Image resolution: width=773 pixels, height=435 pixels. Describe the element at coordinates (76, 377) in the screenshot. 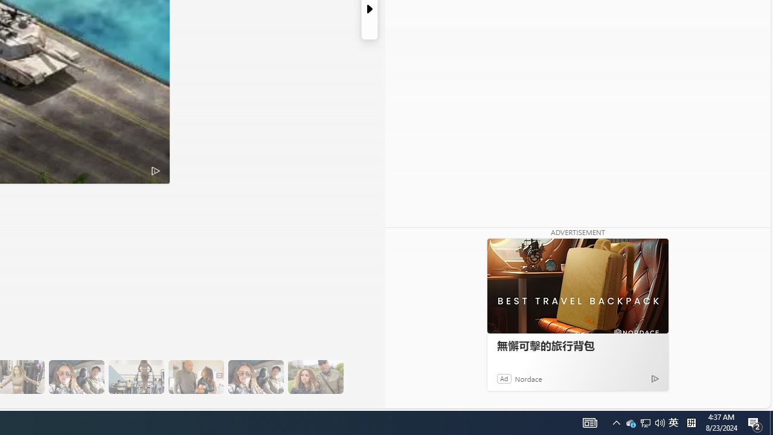

I see `16 The Couple's Program Helps with Accountability` at that location.